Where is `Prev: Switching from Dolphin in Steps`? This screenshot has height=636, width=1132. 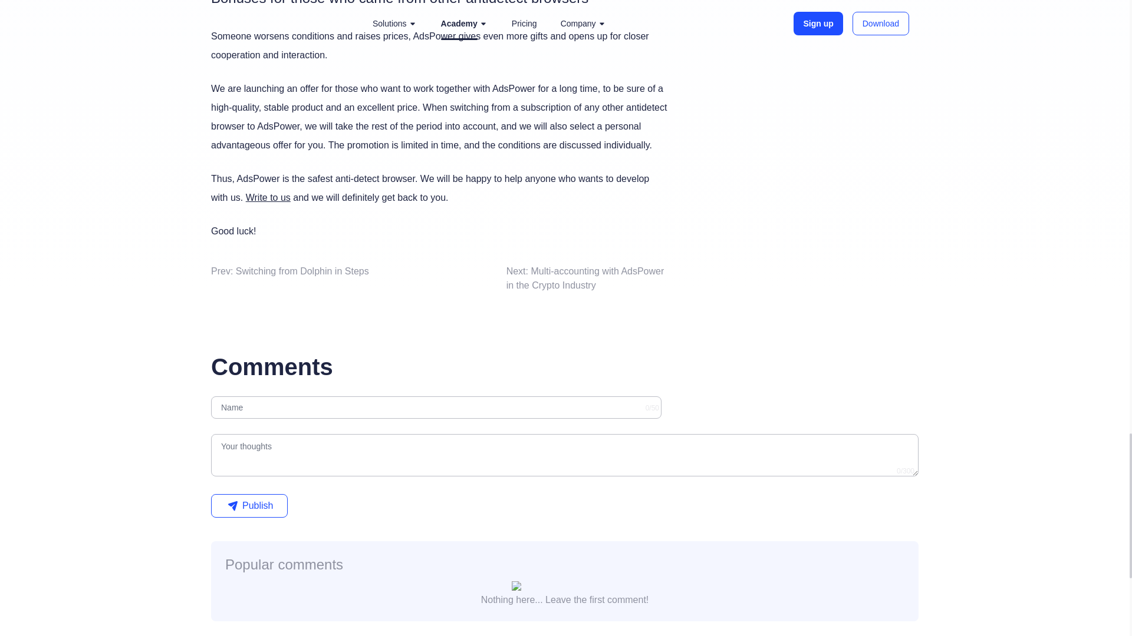 Prev: Switching from Dolphin in Steps is located at coordinates (289, 271).